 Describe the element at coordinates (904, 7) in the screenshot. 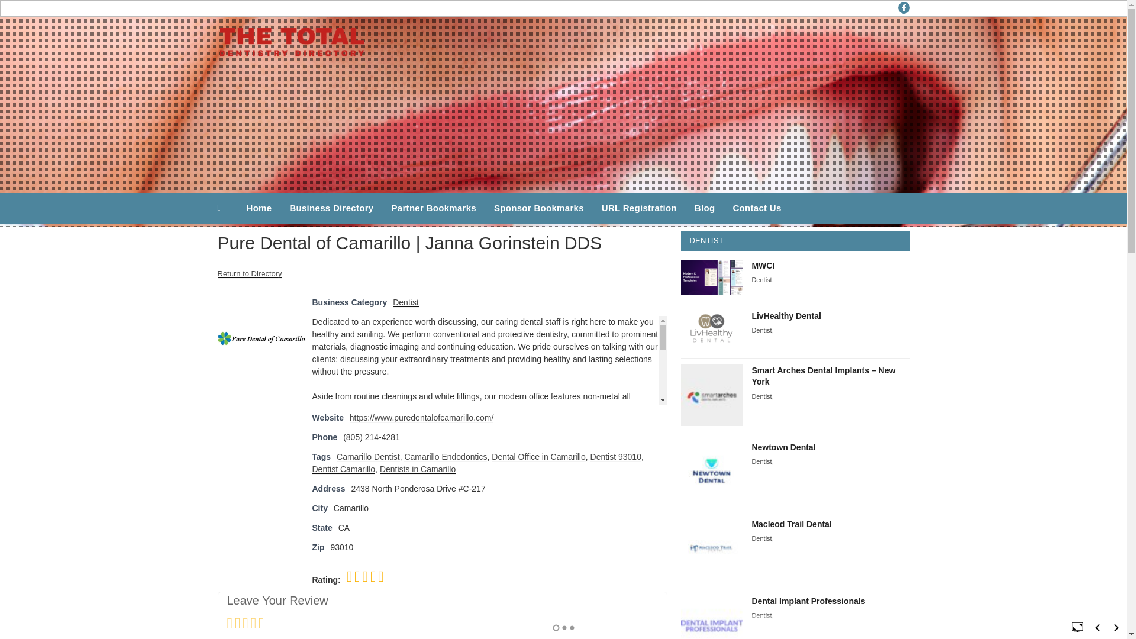

I see `facebook` at that location.